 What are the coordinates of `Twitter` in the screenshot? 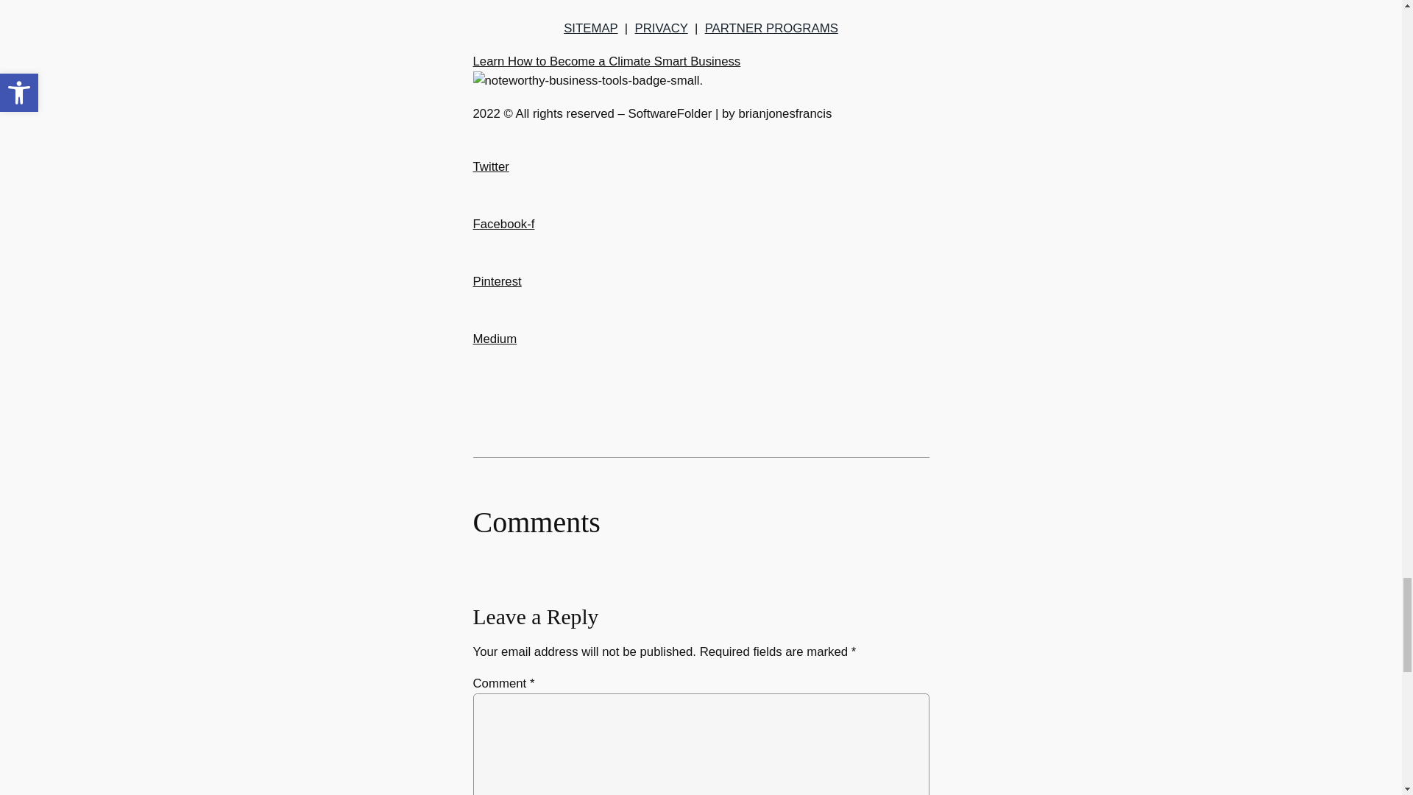 It's located at (490, 177).